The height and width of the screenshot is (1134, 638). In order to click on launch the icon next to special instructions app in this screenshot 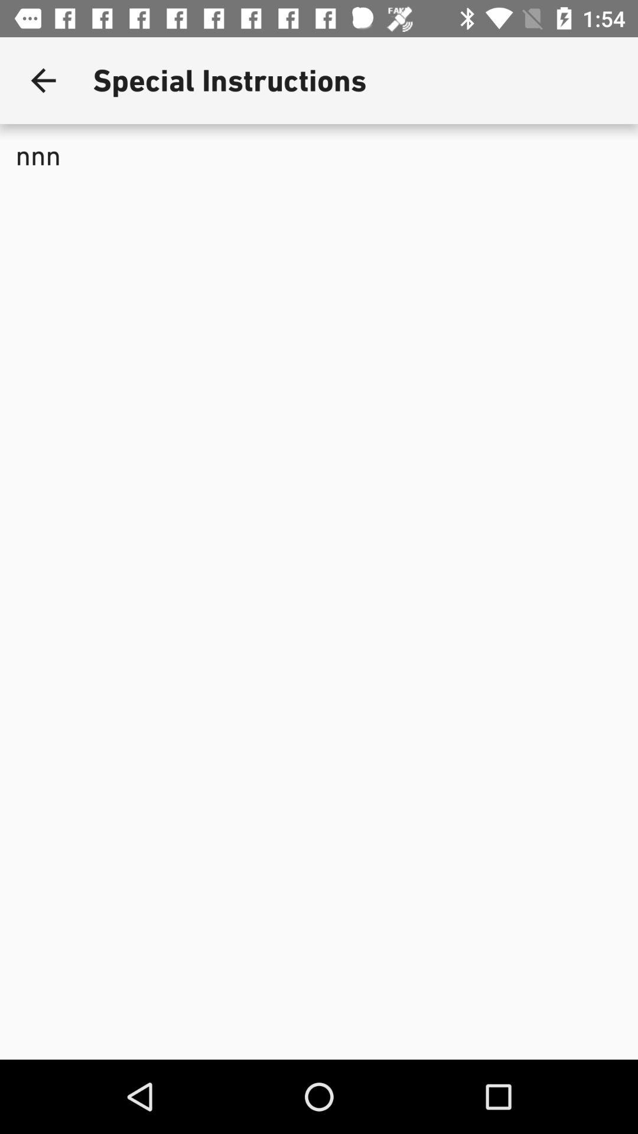, I will do `click(43, 80)`.